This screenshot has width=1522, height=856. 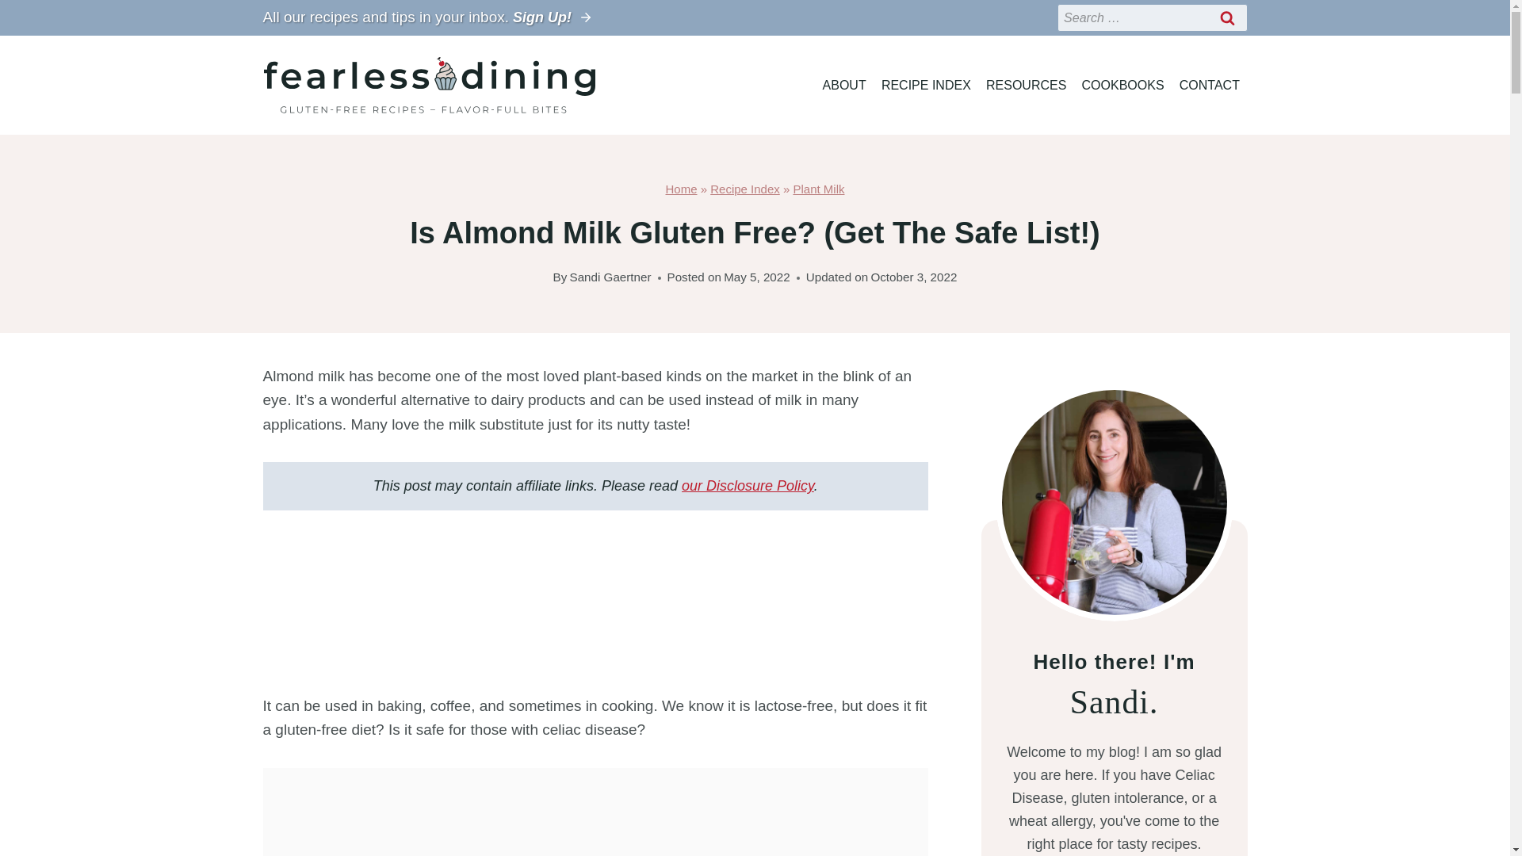 I want to click on RECIPE INDEX, so click(x=926, y=85).